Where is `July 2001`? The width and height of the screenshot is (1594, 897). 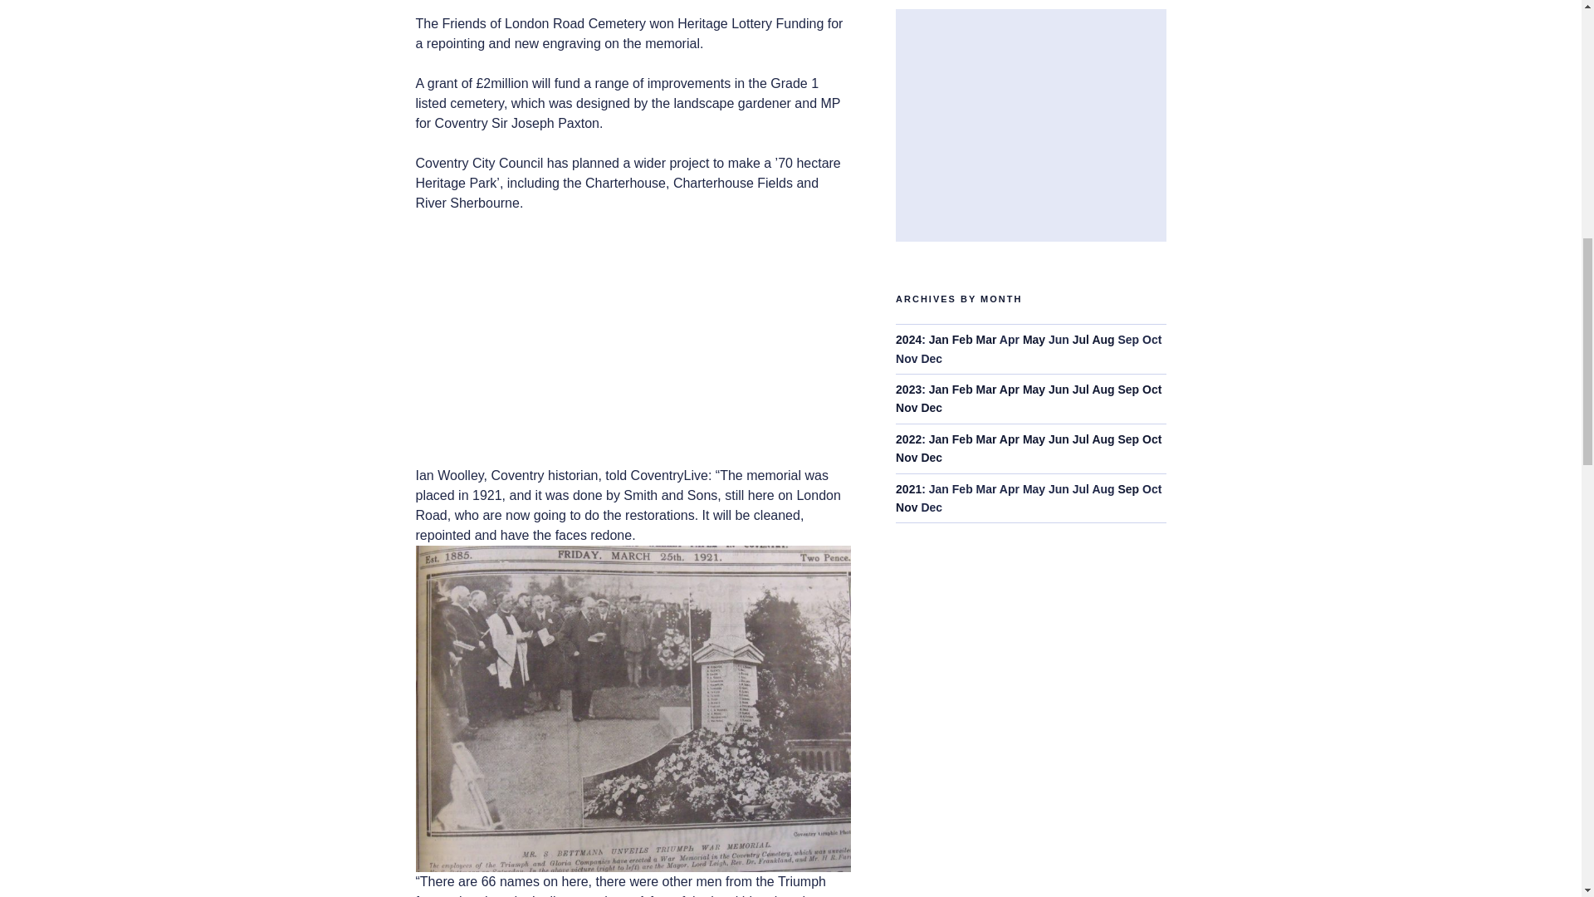
July 2001 is located at coordinates (1081, 339).